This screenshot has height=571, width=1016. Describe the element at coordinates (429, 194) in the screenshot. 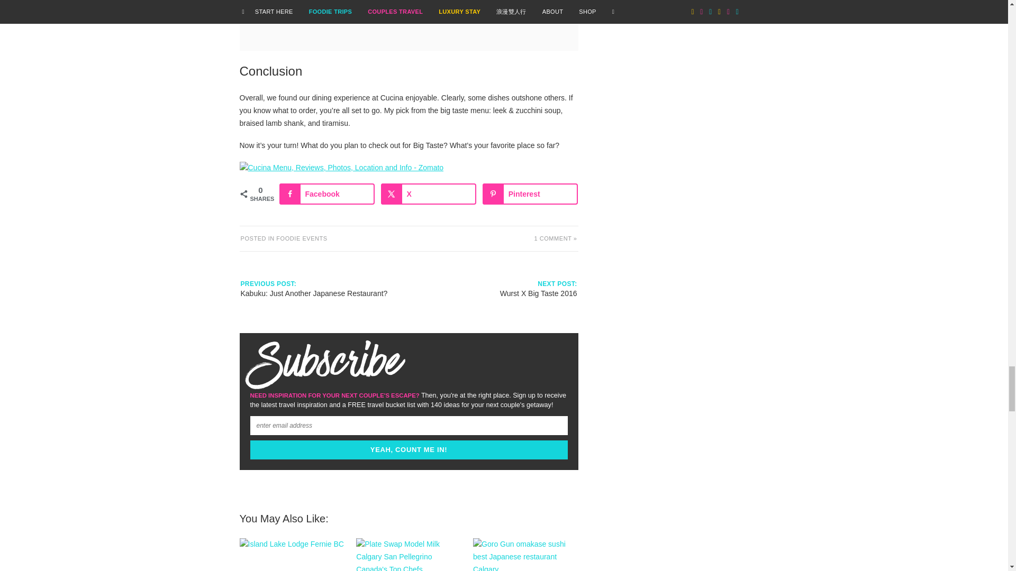

I see `Share on X` at that location.